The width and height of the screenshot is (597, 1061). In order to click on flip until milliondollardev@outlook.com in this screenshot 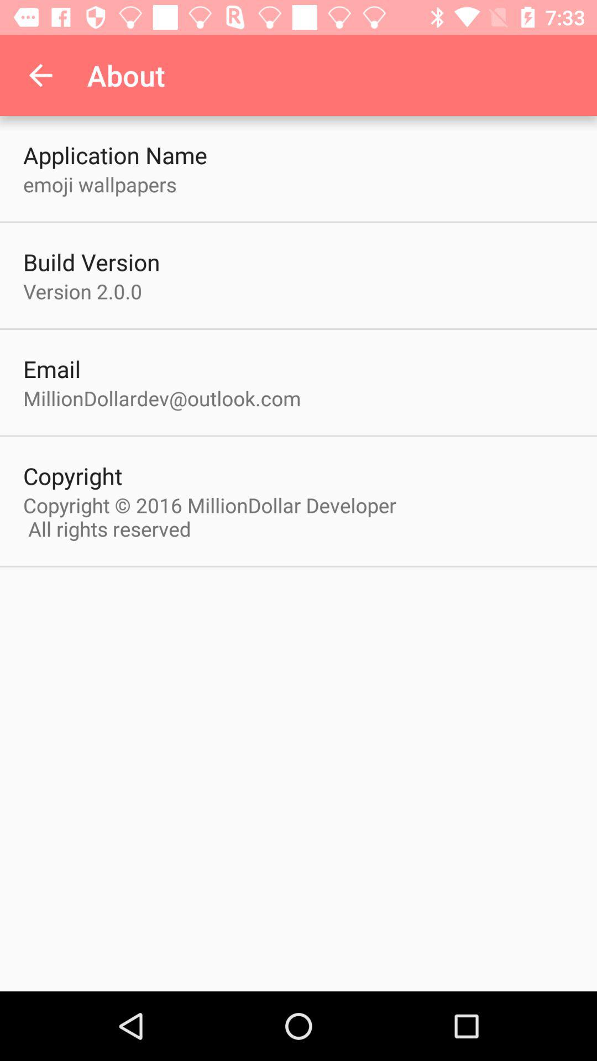, I will do `click(162, 398)`.